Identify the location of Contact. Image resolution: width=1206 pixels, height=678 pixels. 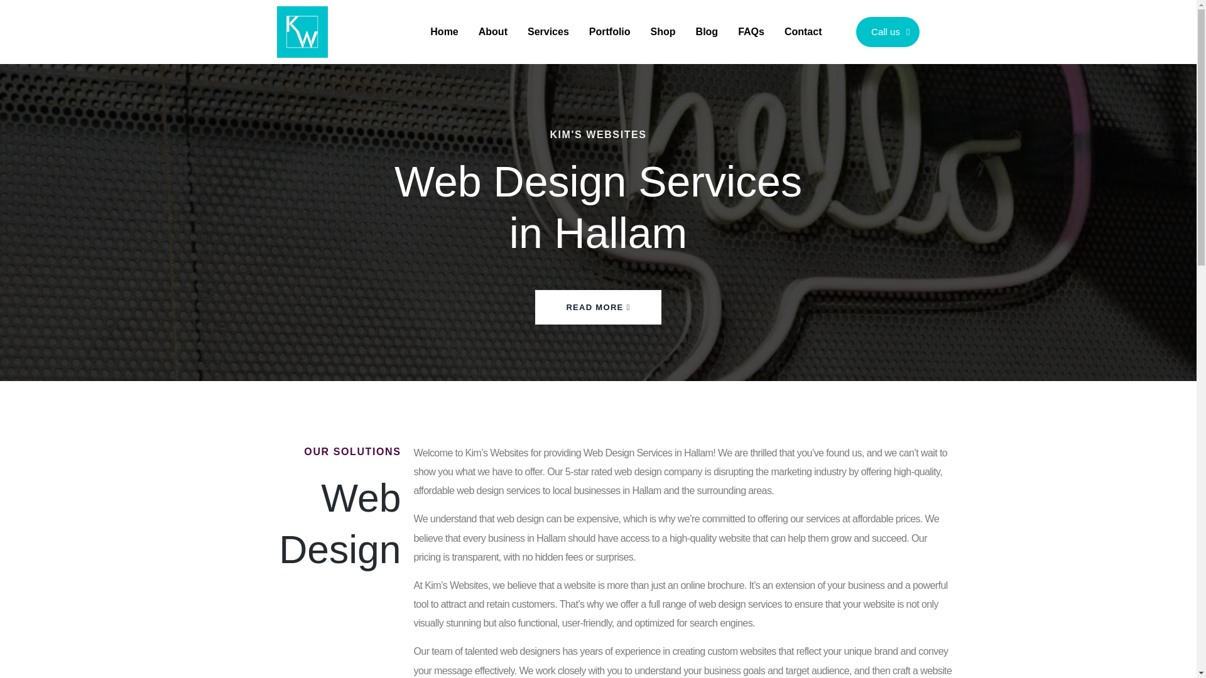
(803, 20).